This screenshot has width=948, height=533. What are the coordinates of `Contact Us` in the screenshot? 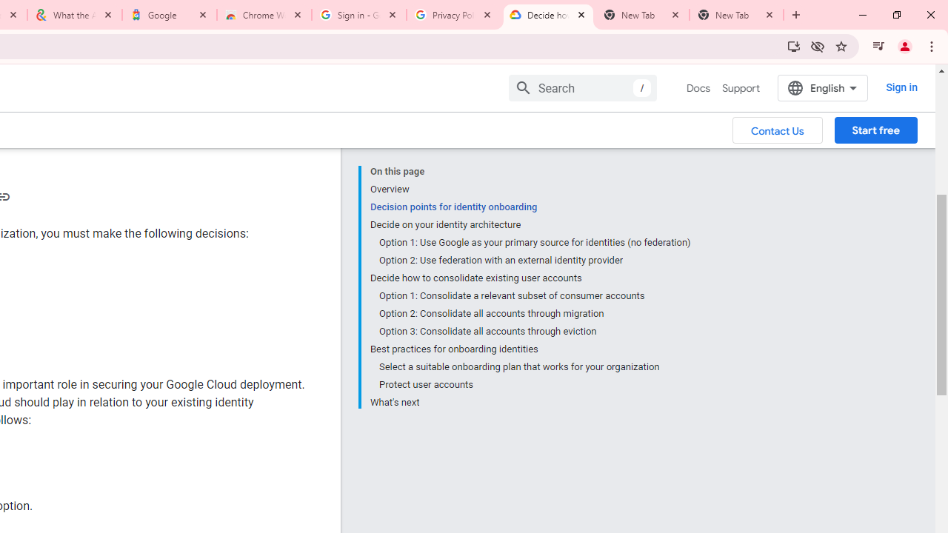 It's located at (778, 130).